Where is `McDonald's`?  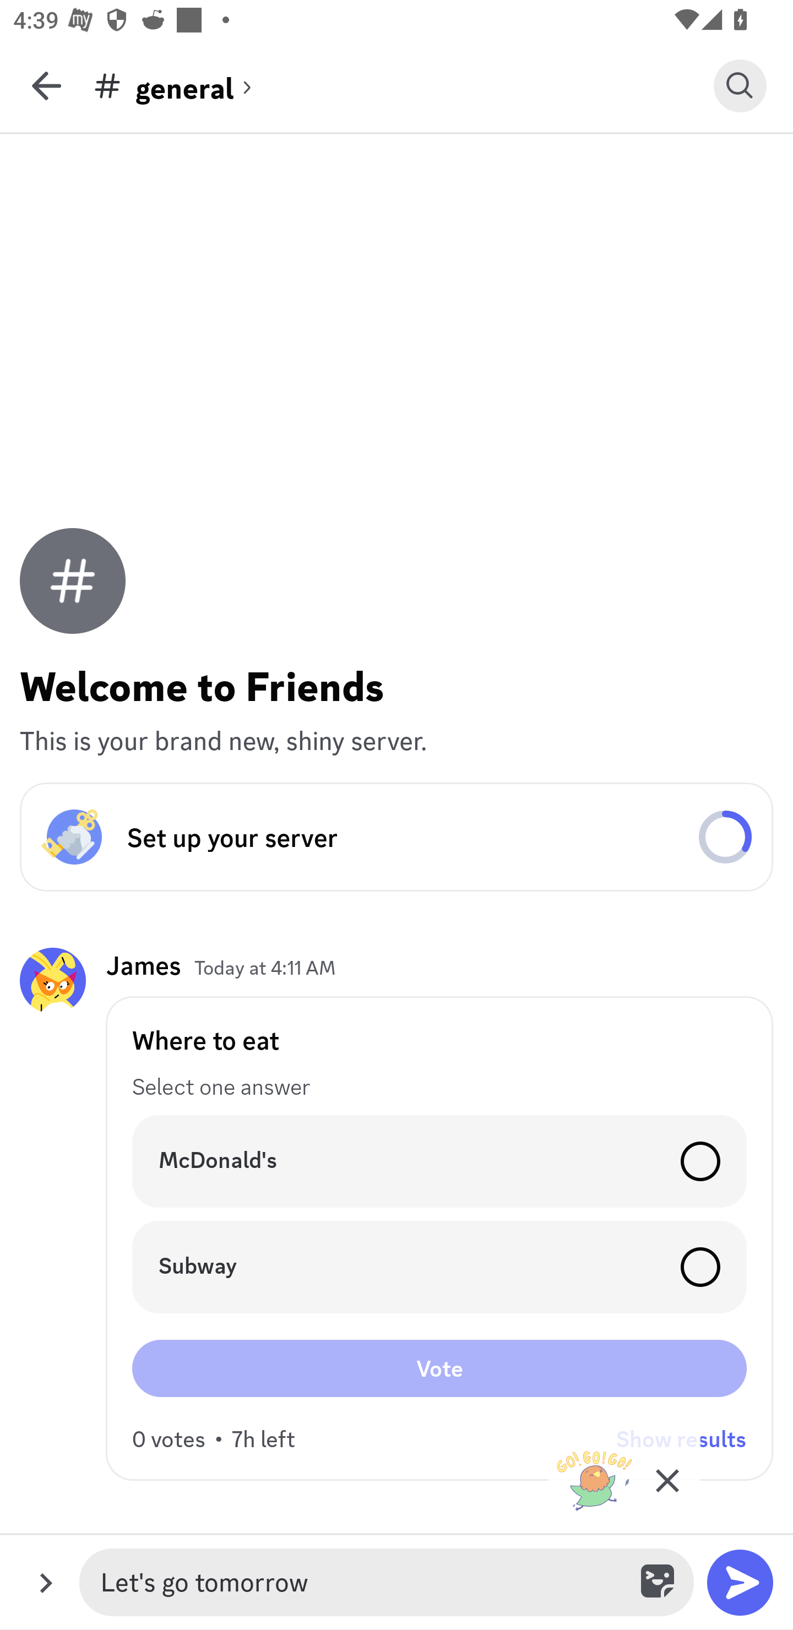 McDonald's is located at coordinates (439, 1161).